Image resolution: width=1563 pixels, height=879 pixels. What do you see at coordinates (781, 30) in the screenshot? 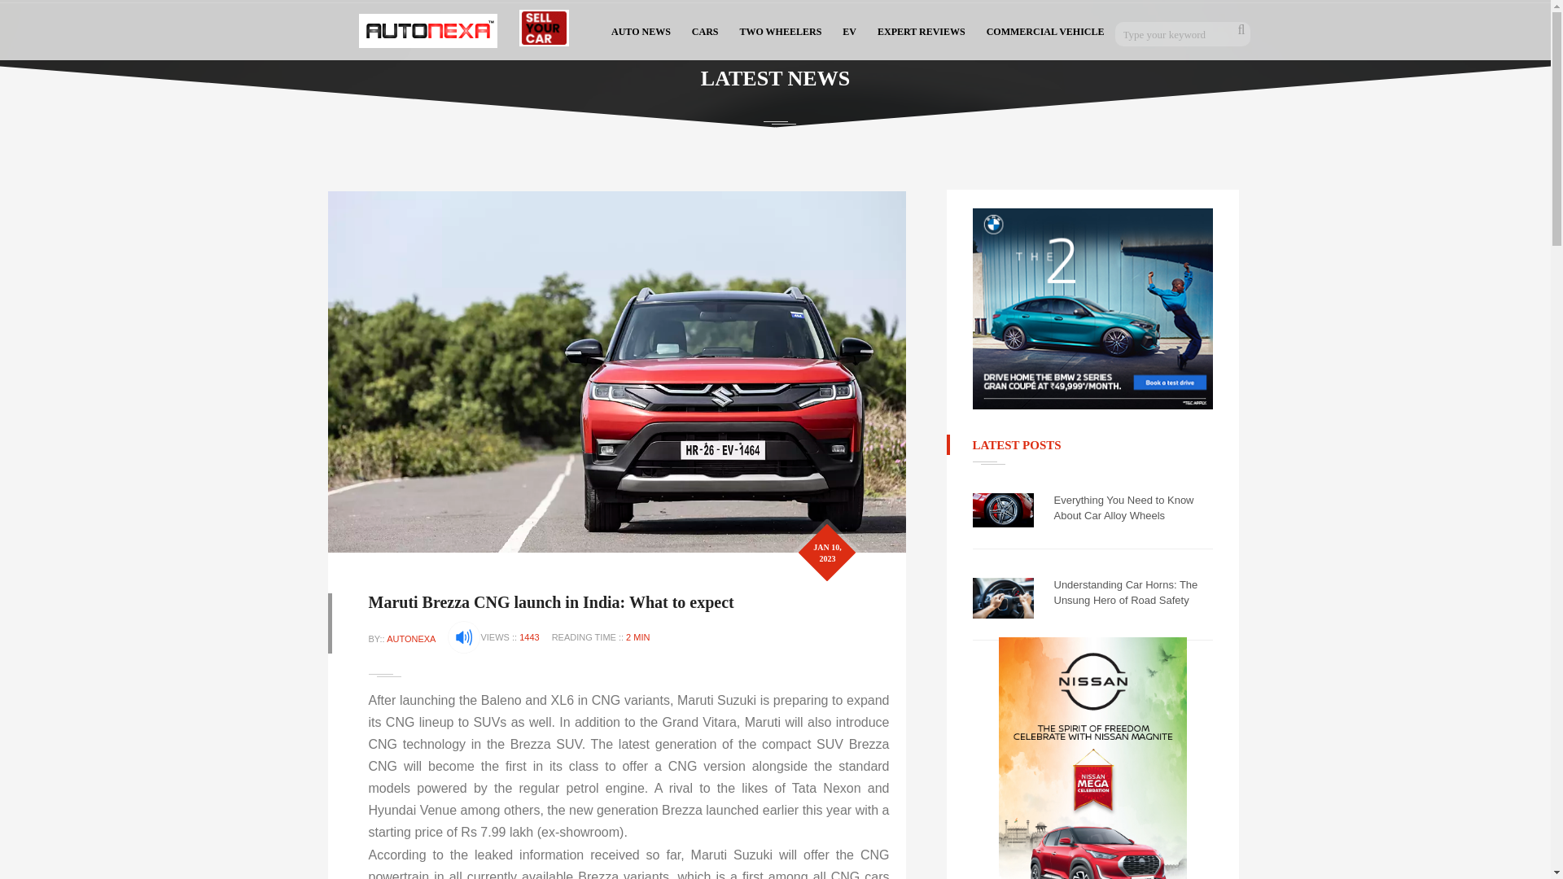
I see `TWO WHEELERS` at bounding box center [781, 30].